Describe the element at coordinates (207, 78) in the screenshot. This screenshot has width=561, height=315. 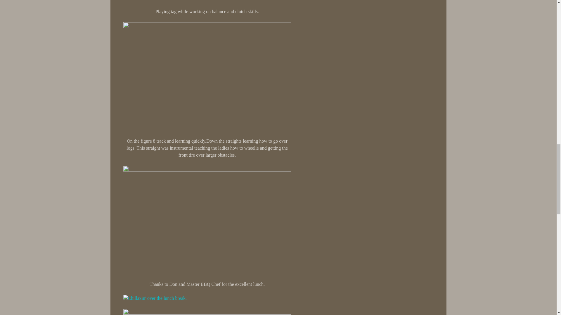
I see `Blog Ladies Clinic-18` at that location.